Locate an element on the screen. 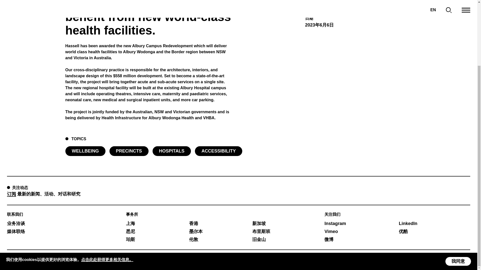  PRECINCTS is located at coordinates (129, 151).